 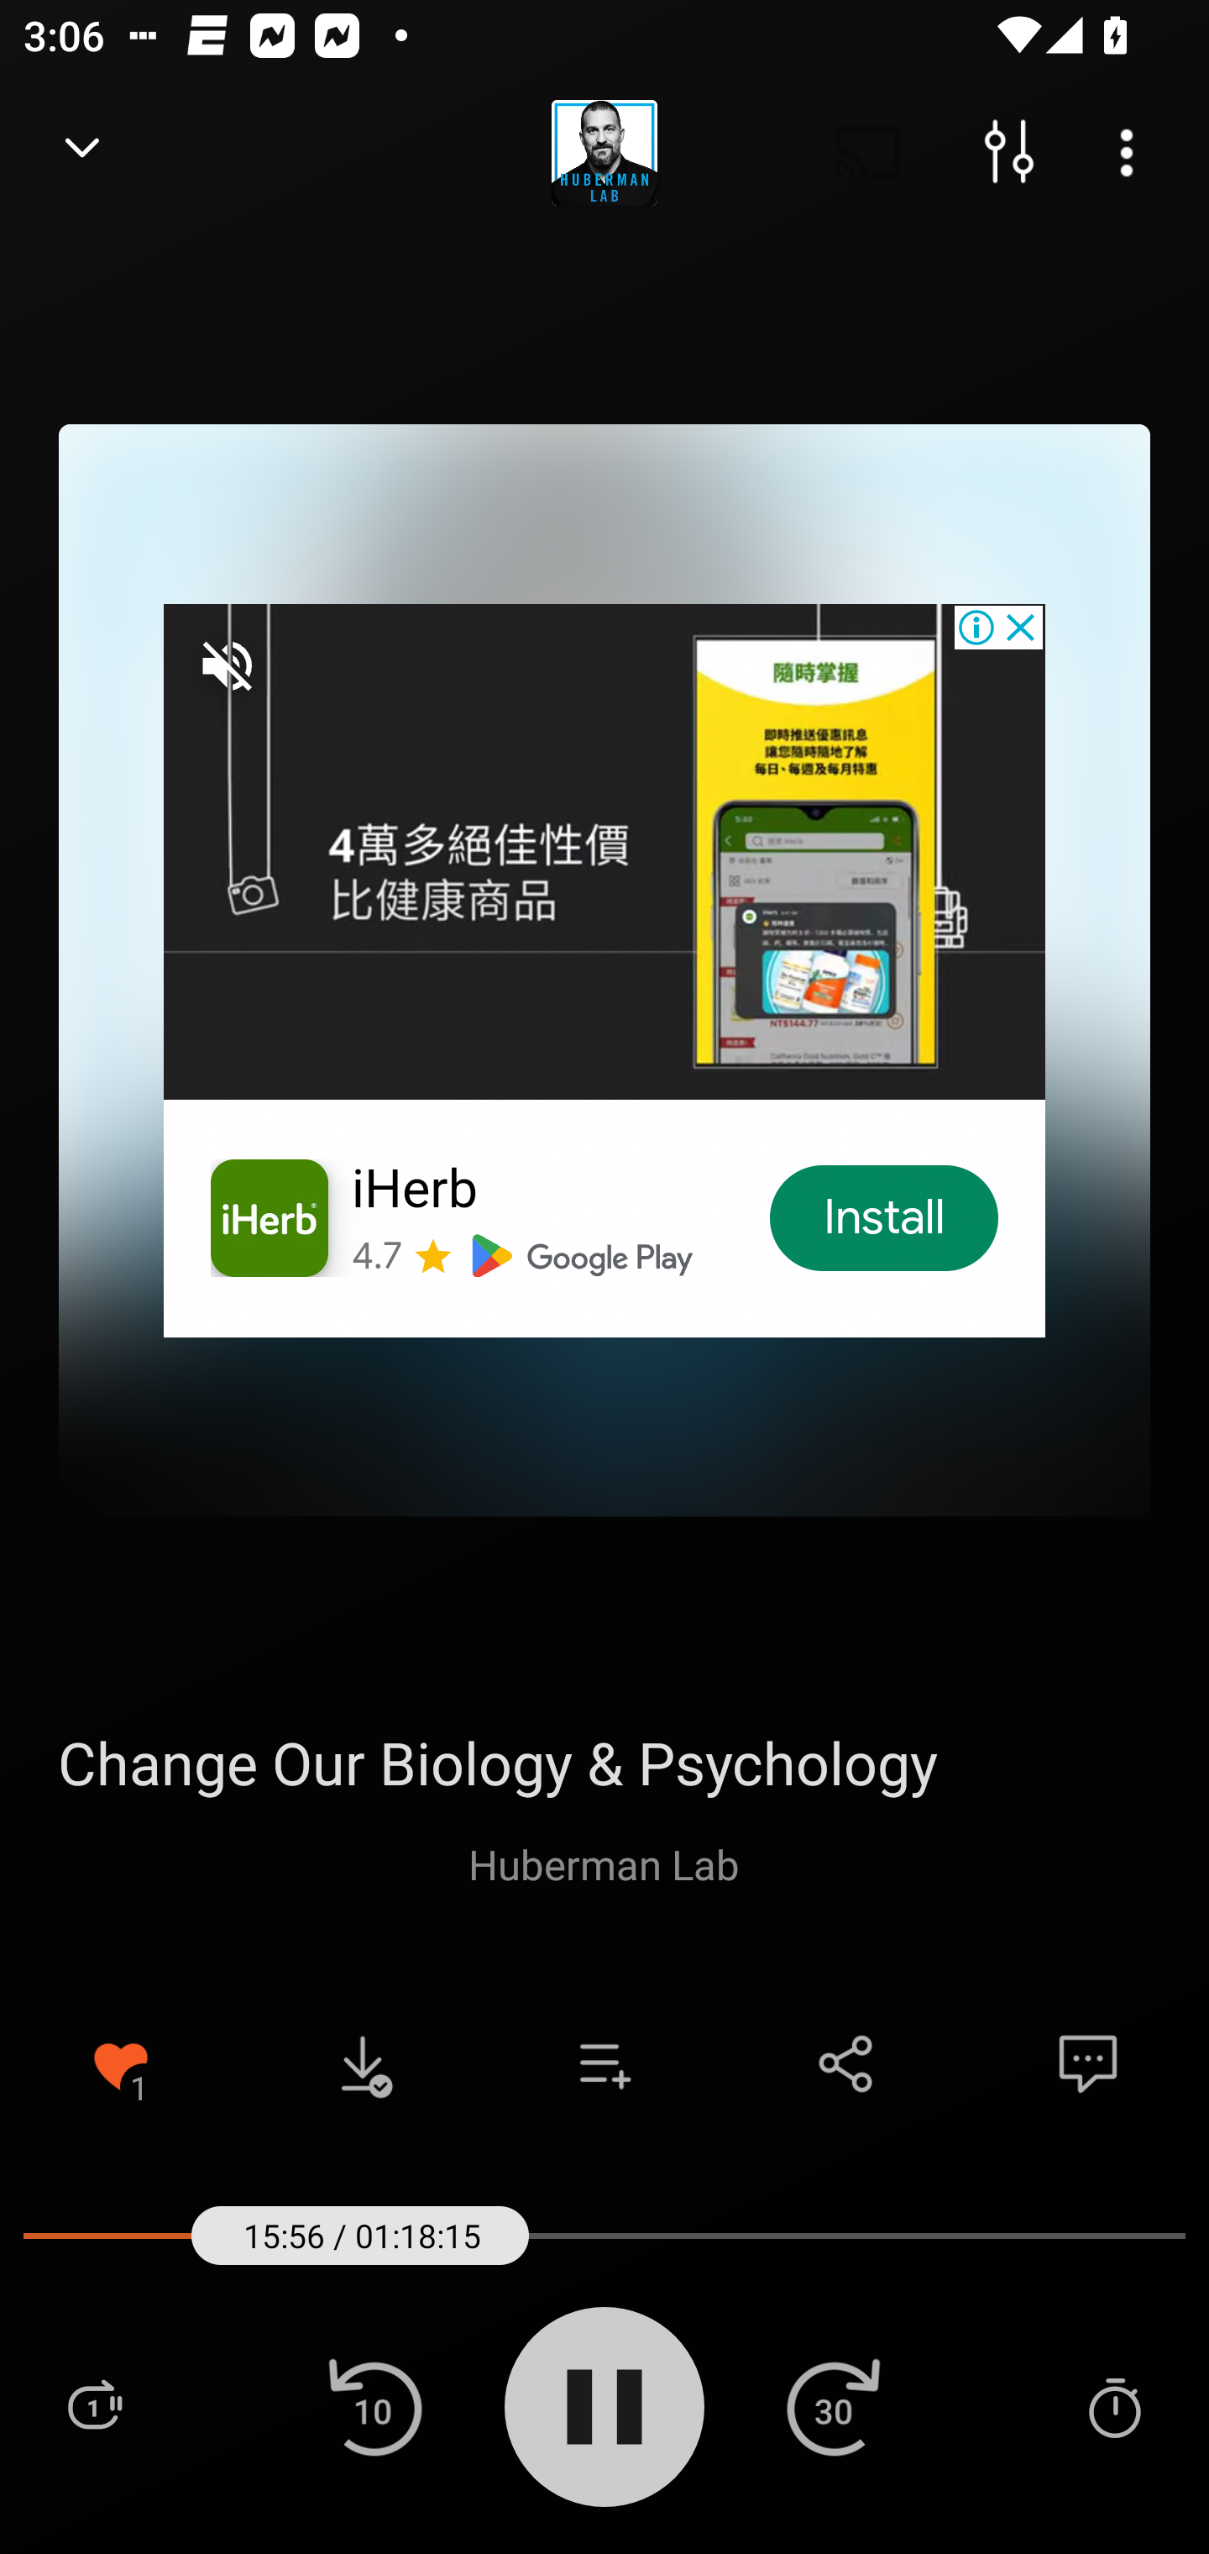 I want to click on  Playlist, so click(x=94, y=2406).